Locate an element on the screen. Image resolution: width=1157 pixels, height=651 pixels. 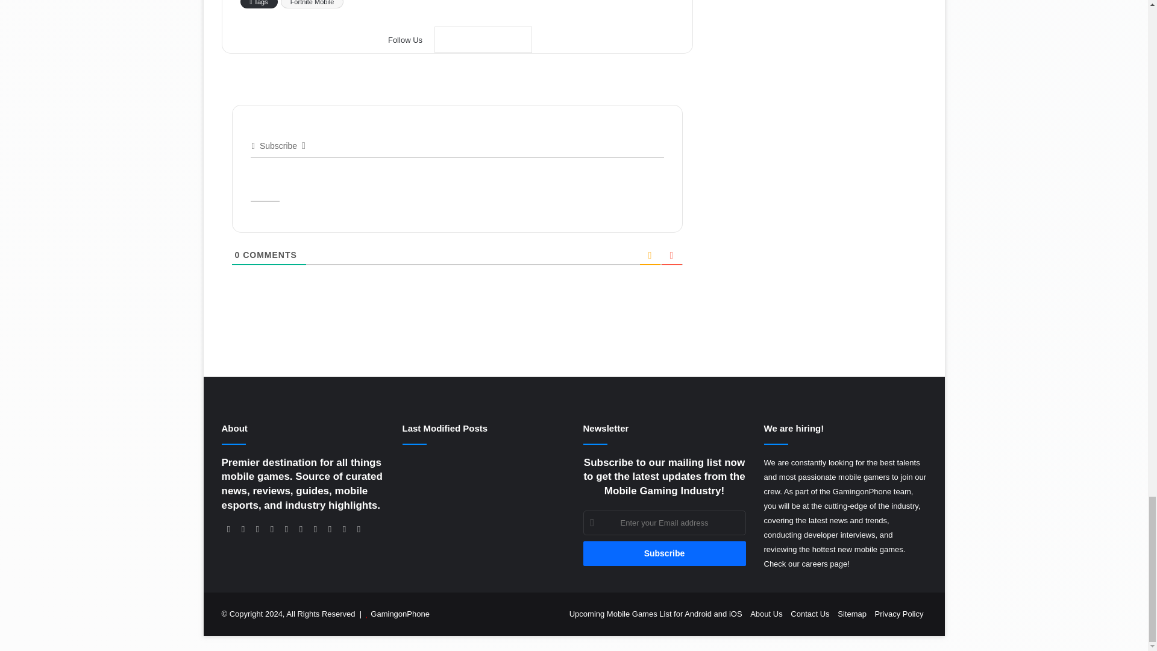
Subscribe is located at coordinates (664, 553).